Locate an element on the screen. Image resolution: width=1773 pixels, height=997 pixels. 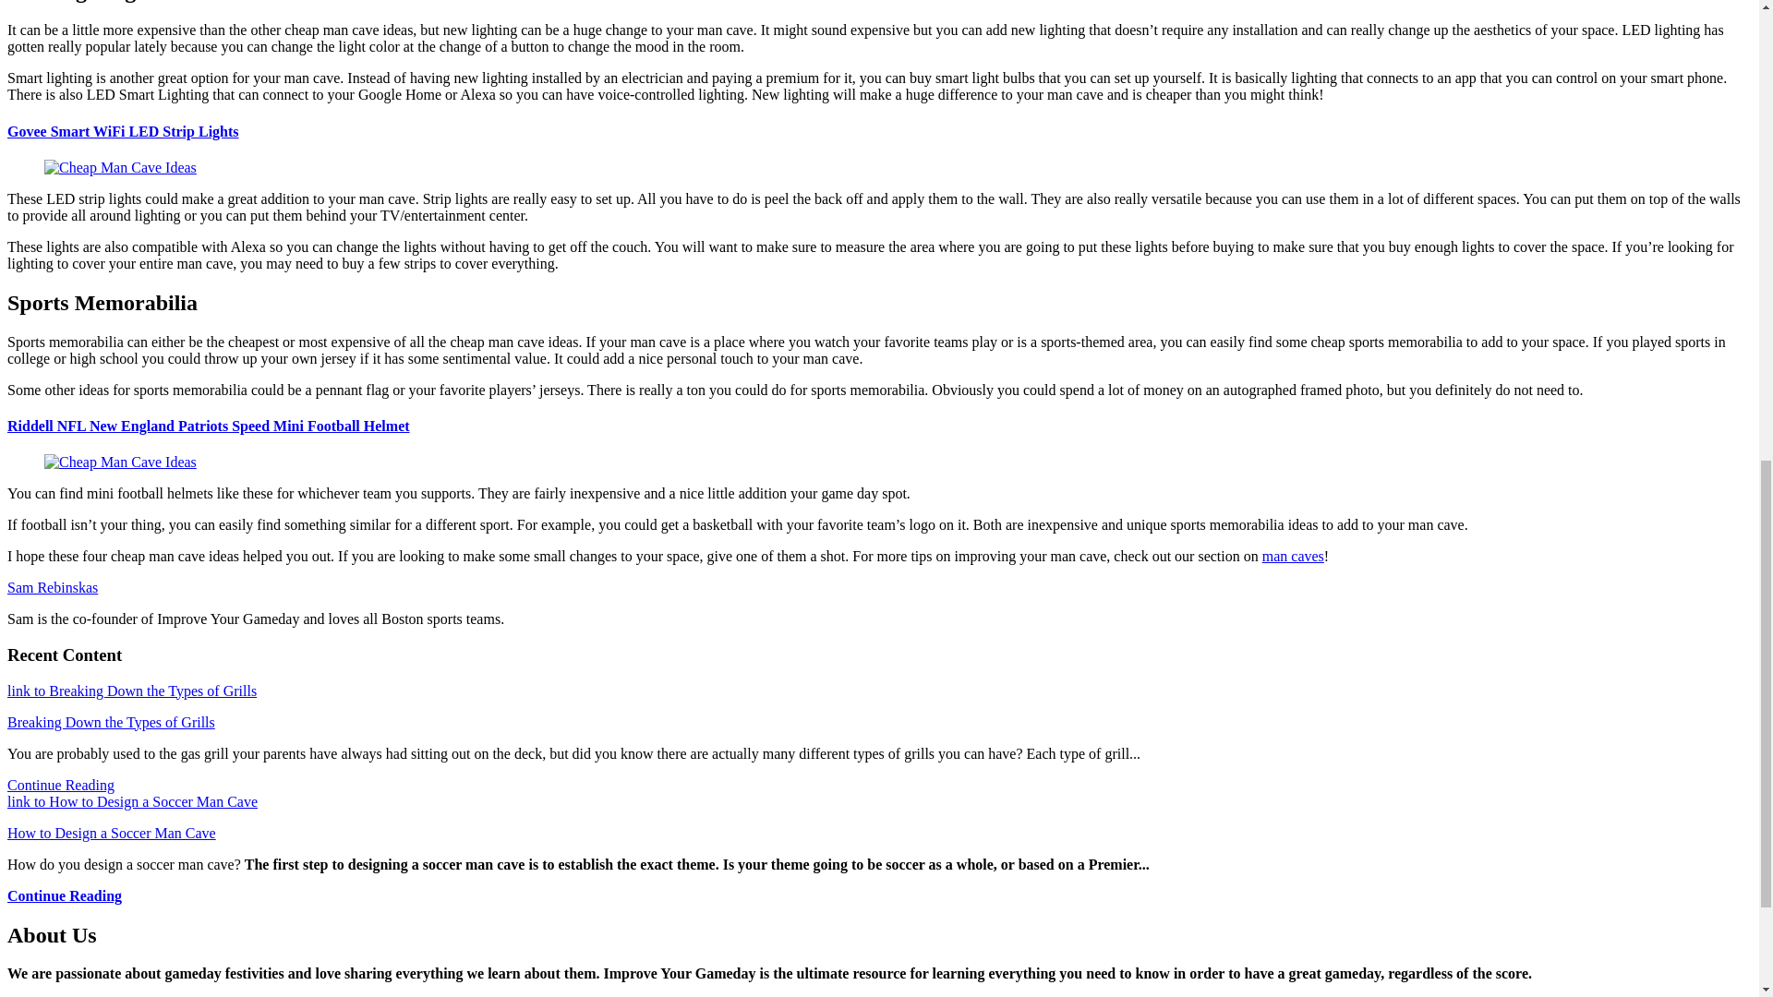
Breaking Down the Types of Grills is located at coordinates (111, 722).